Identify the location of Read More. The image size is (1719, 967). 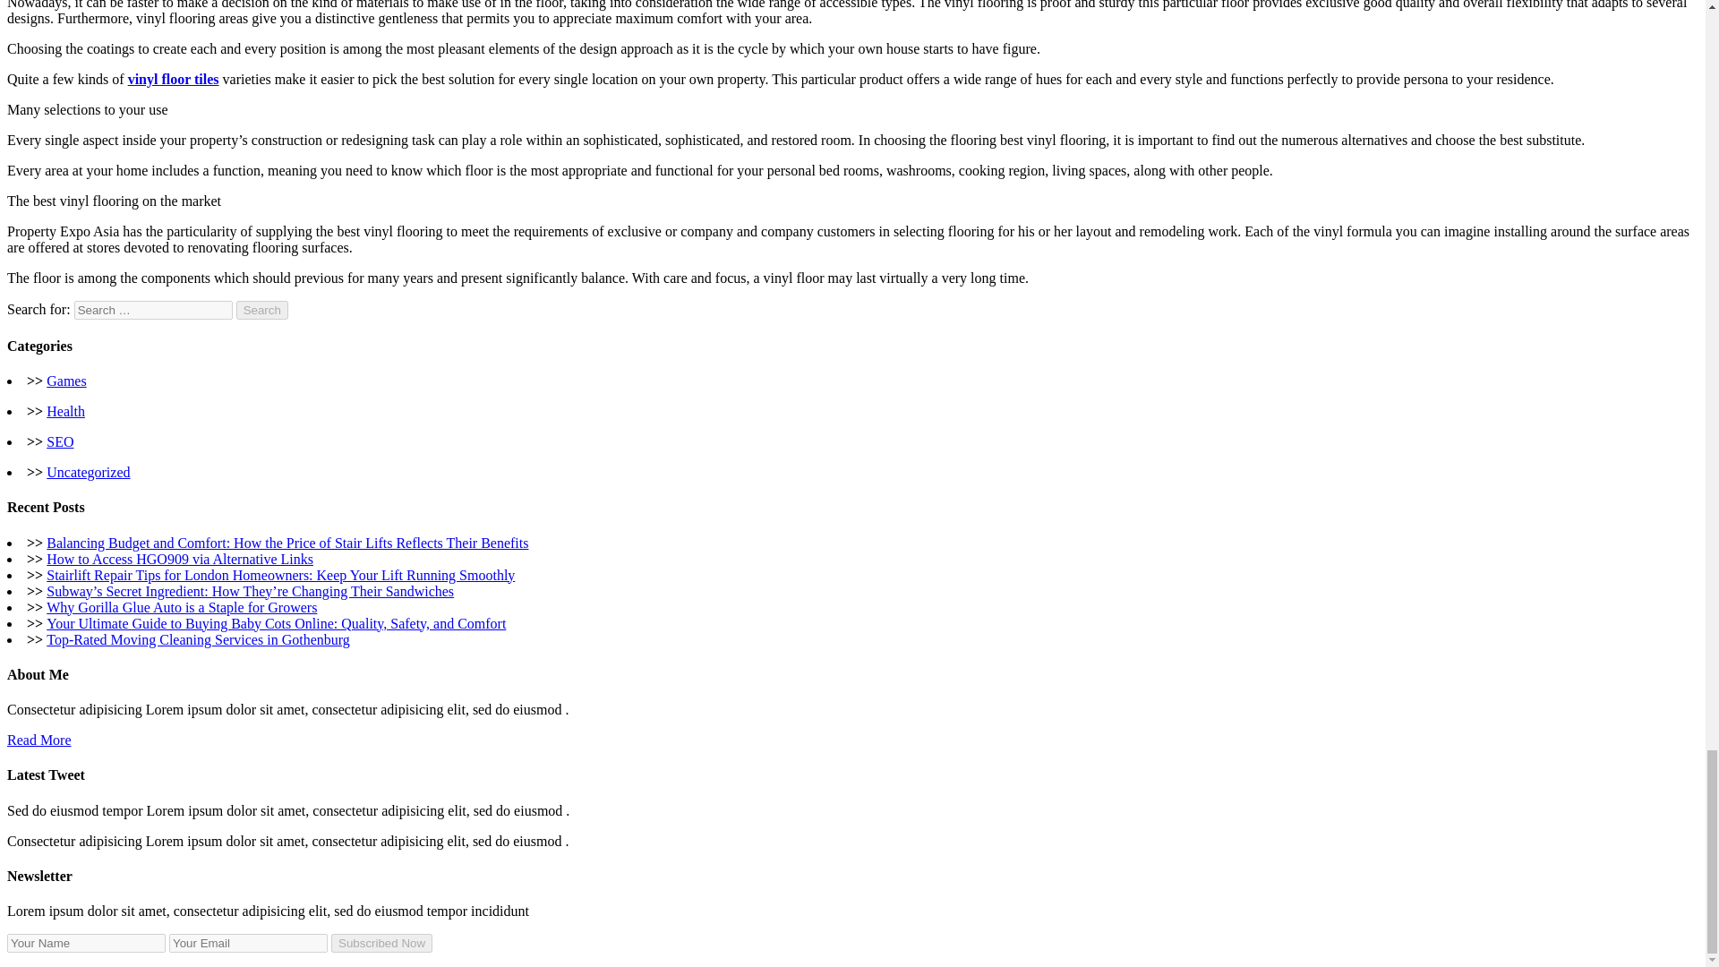
(39, 740).